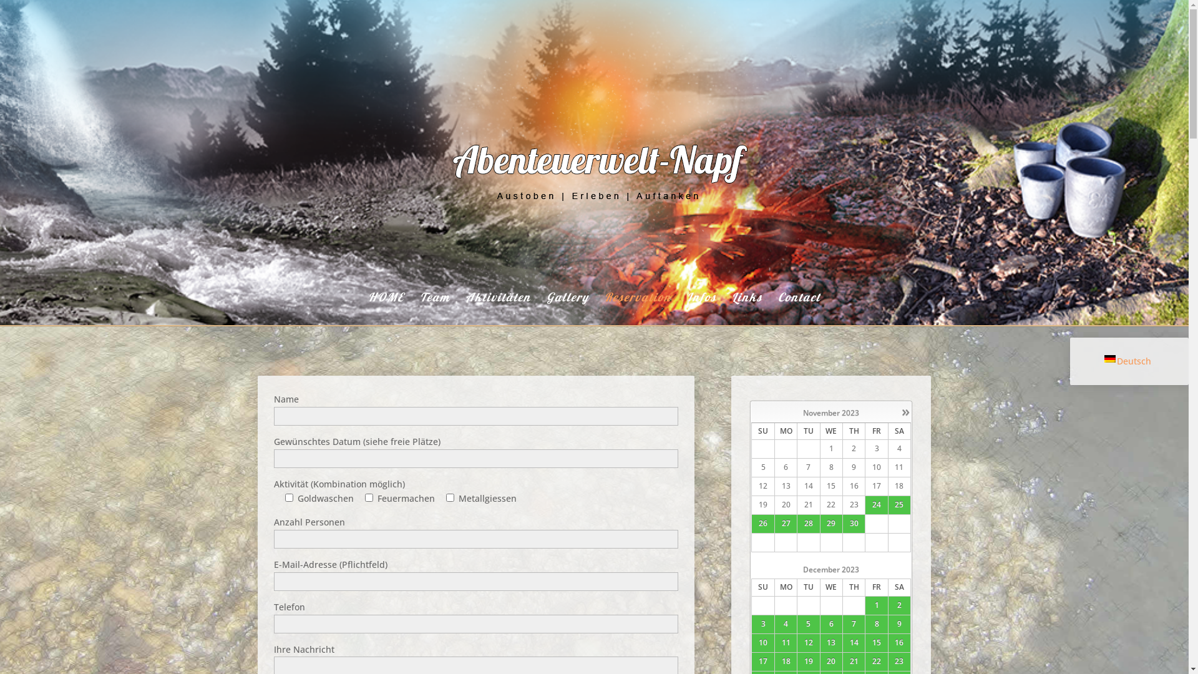  Describe the element at coordinates (763, 624) in the screenshot. I see `3` at that location.